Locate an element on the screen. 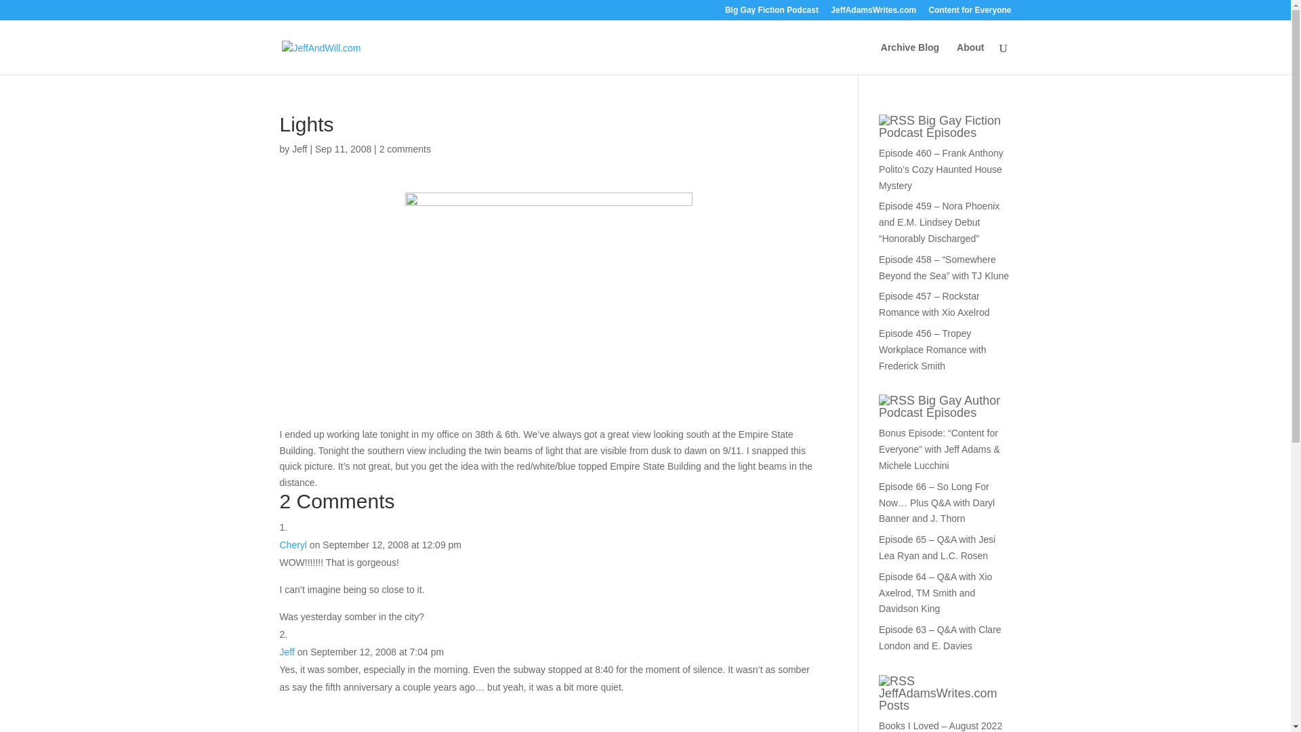 This screenshot has width=1301, height=732. JeffAdamsWrites.com Posts is located at coordinates (938, 699).